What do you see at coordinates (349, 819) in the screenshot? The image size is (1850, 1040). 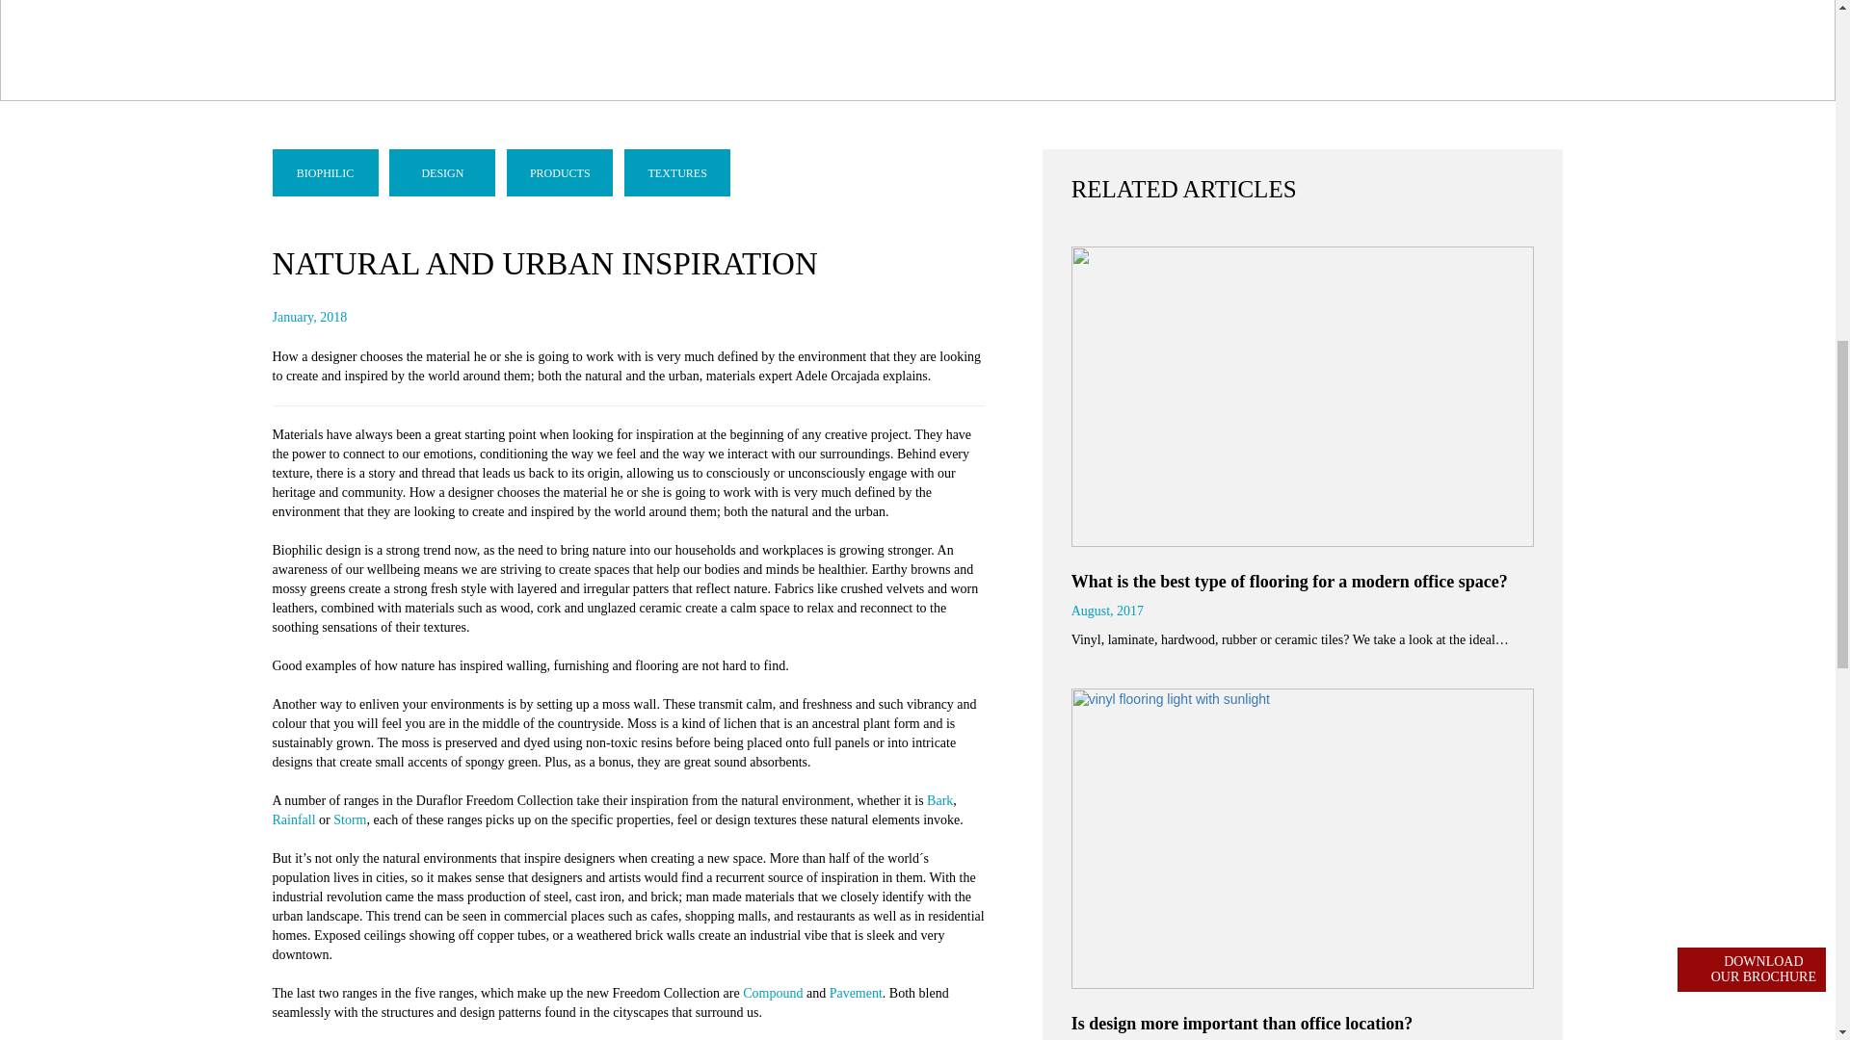 I see `Storm` at bounding box center [349, 819].